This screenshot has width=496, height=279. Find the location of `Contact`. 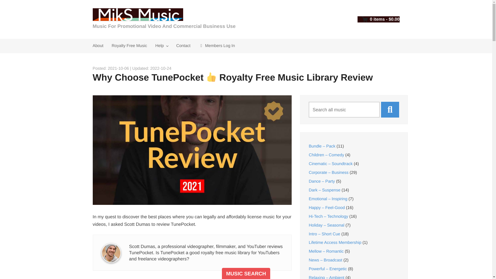

Contact is located at coordinates (183, 46).